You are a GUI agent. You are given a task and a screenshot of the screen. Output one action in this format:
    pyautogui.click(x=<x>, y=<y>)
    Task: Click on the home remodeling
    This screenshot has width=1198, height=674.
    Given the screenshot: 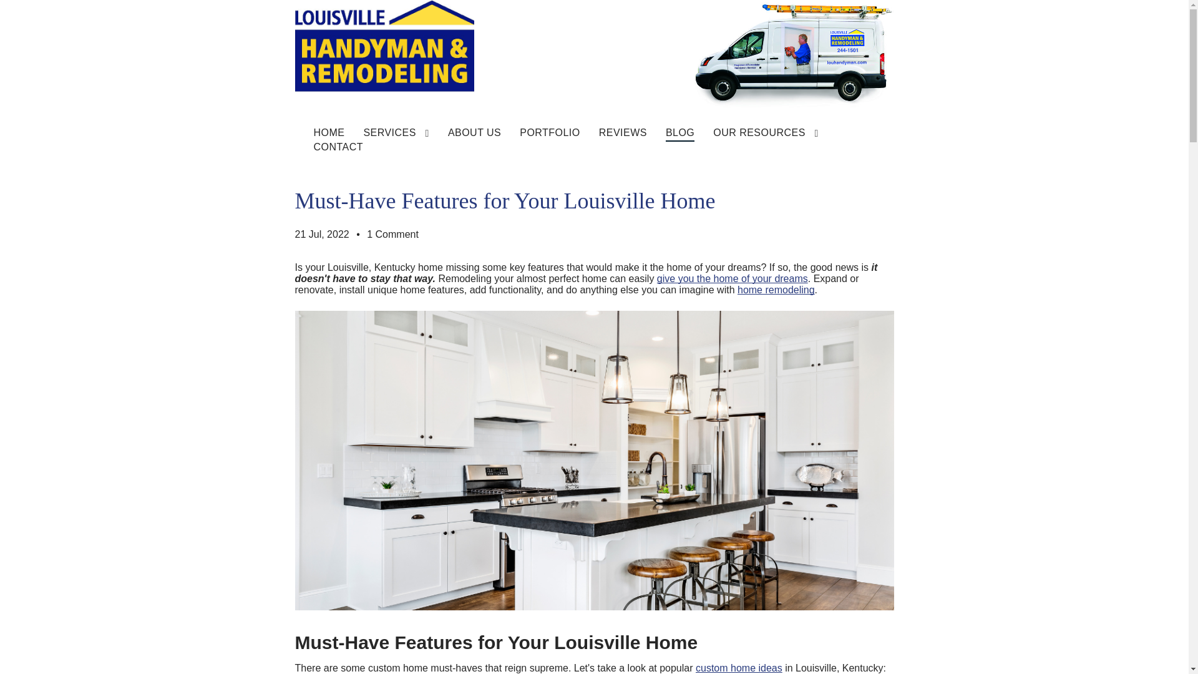 What is the action you would take?
    pyautogui.click(x=776, y=290)
    